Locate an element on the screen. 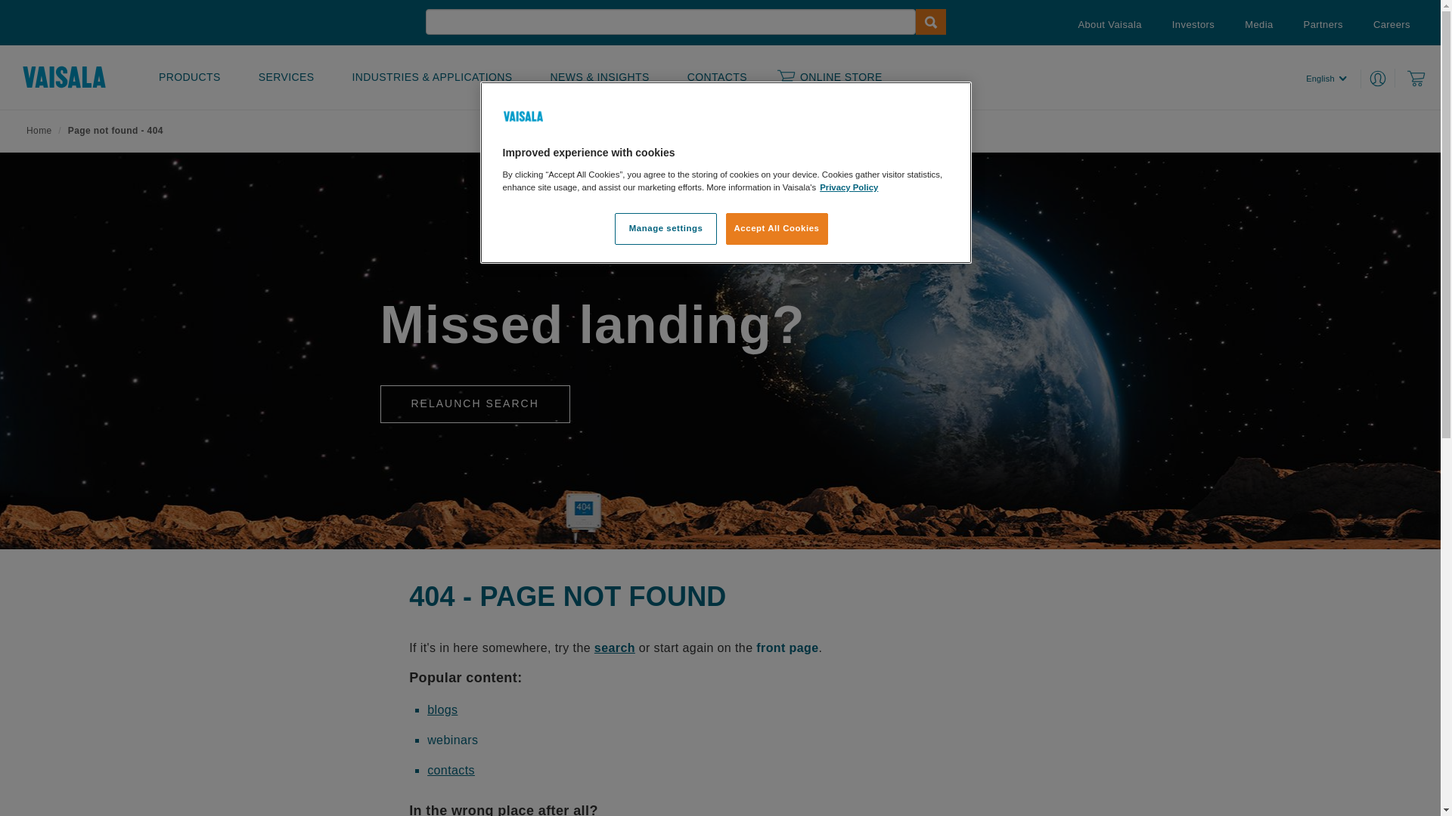 This screenshot has height=816, width=1452. Investors is located at coordinates (1193, 25).